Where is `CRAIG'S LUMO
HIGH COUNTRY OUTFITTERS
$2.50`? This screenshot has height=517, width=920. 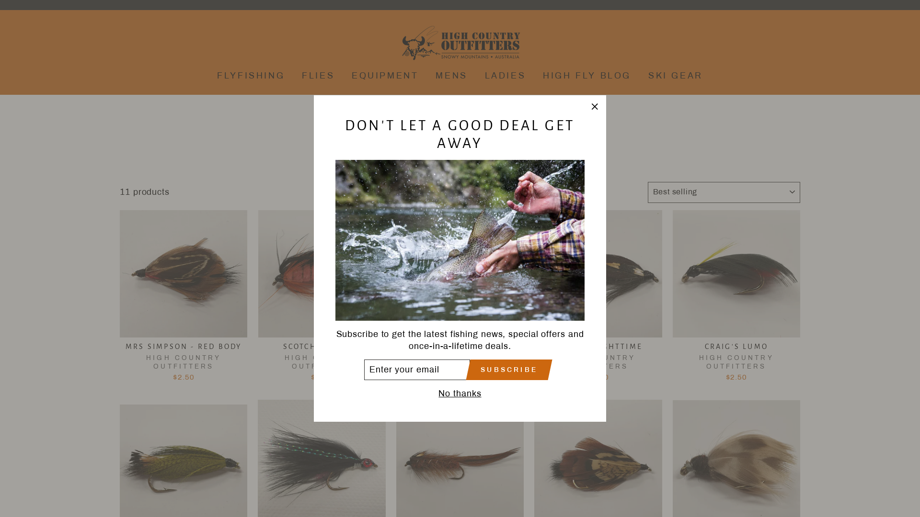 CRAIG'S LUMO
HIGH COUNTRY OUTFITTERS
$2.50 is located at coordinates (736, 298).